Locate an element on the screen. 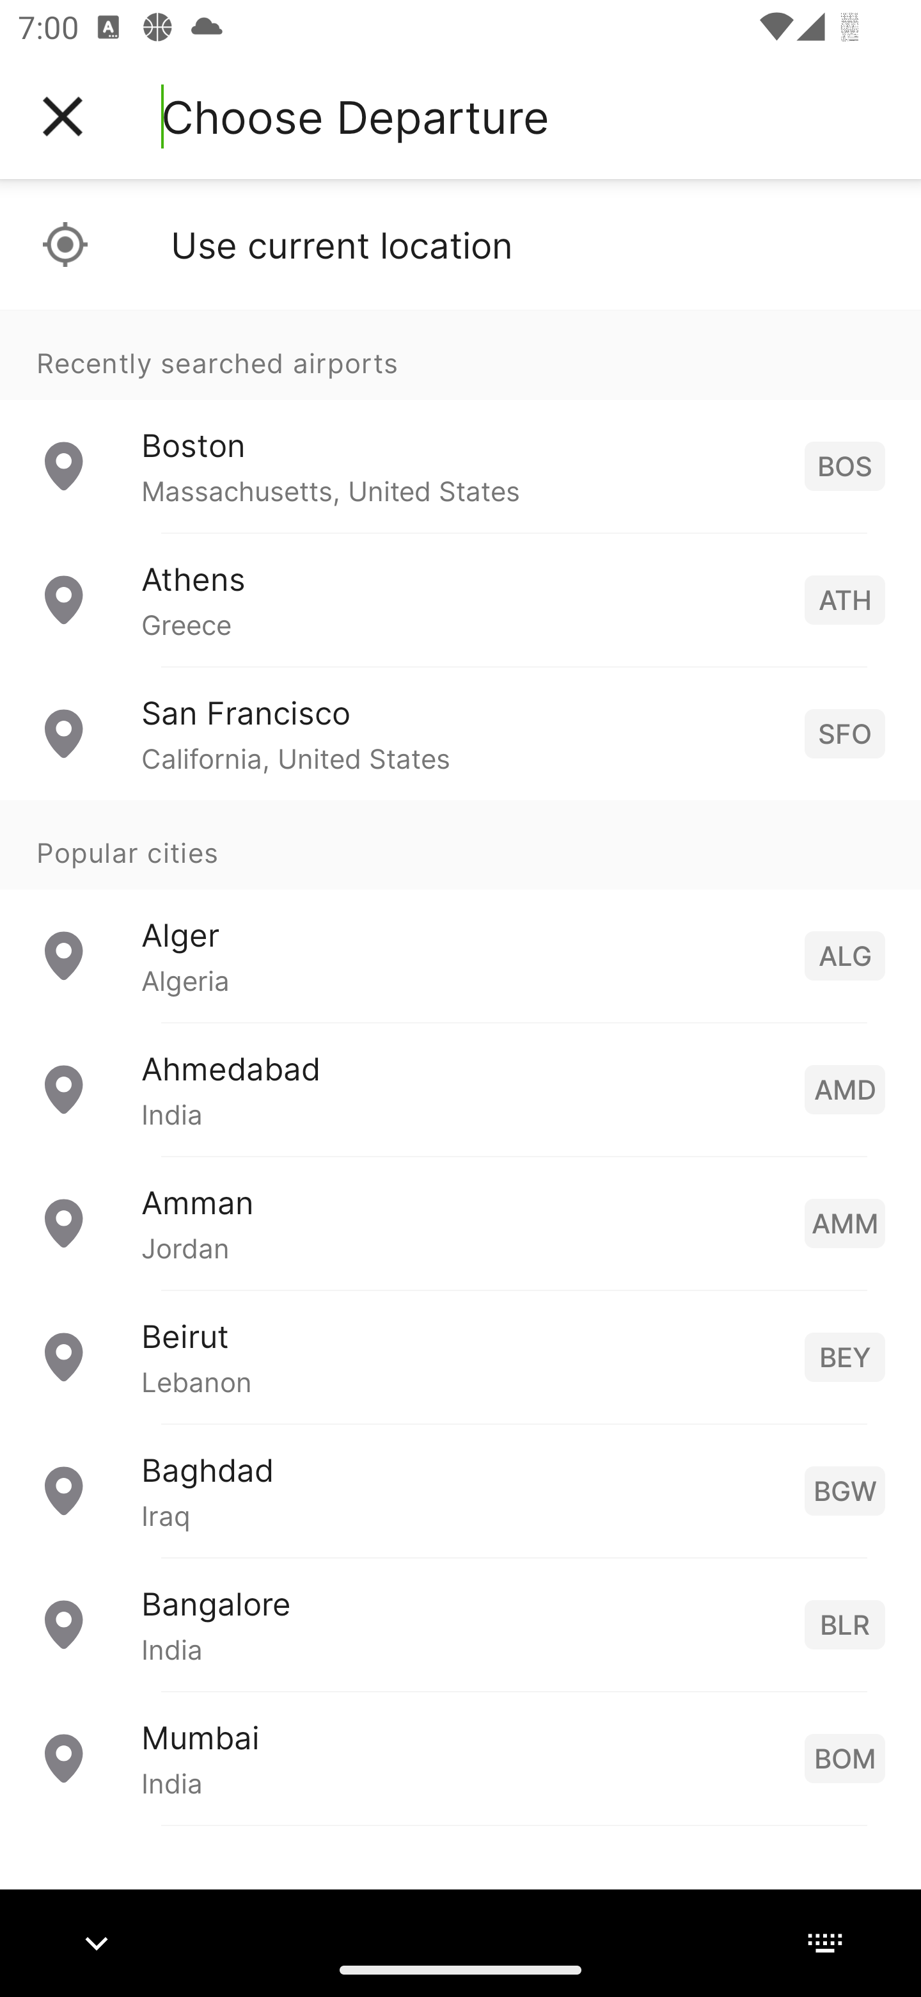 The image size is (921, 1997). Ahmedabad India AMD is located at coordinates (460, 1089).